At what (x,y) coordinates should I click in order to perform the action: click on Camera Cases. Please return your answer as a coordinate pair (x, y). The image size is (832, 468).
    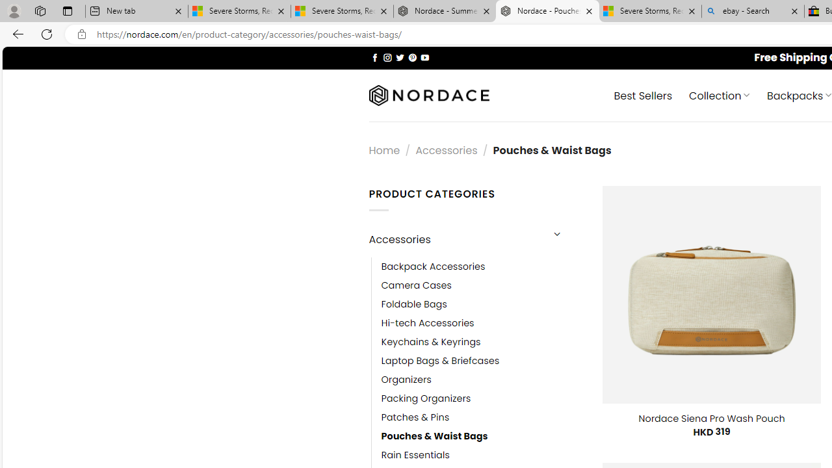
    Looking at the image, I should click on (416, 285).